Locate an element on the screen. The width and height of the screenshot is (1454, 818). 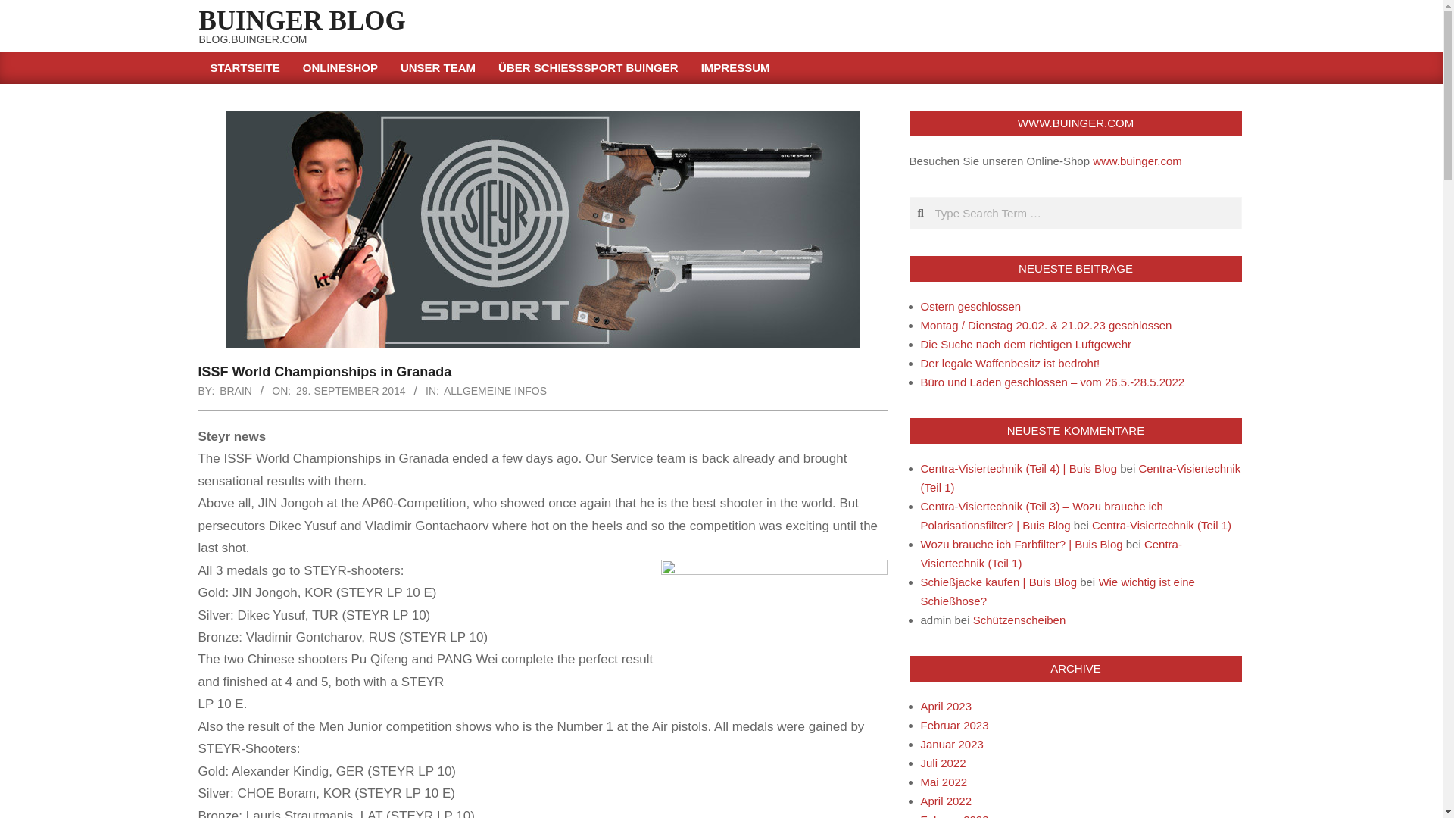
Die Suche nach dem richtigen Luftgewehr is located at coordinates (1026, 344).